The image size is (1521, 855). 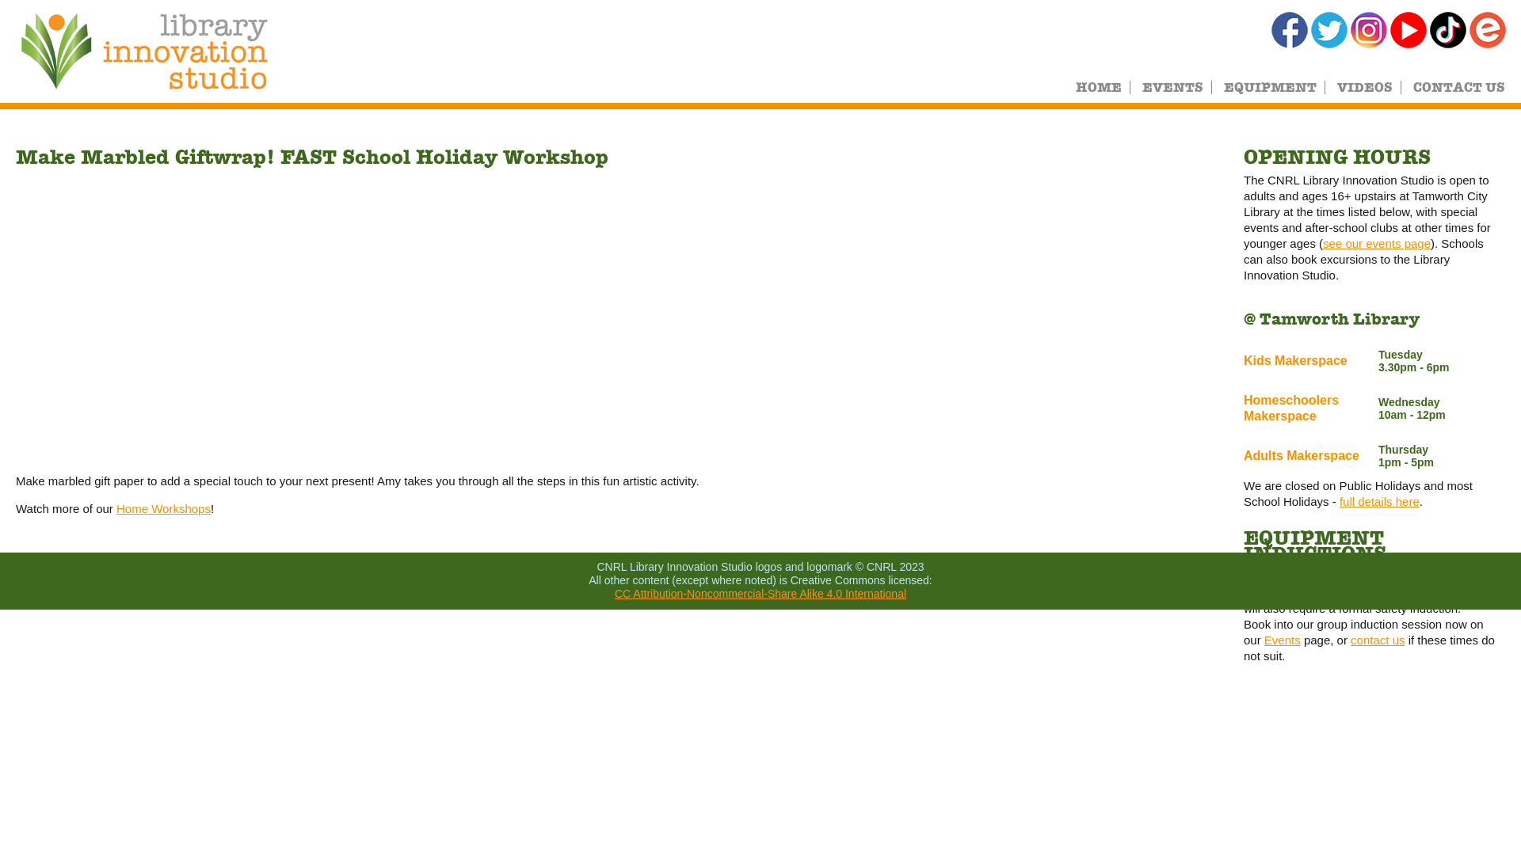 I want to click on Twitter, so click(x=1329, y=30).